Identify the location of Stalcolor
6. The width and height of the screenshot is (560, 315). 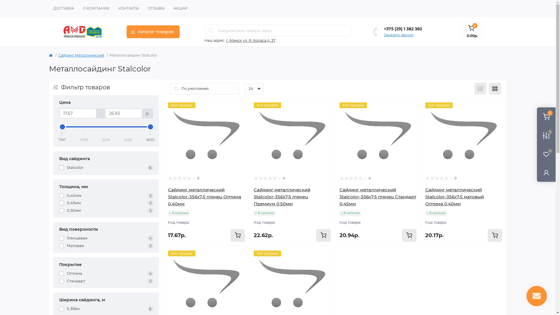
(106, 168).